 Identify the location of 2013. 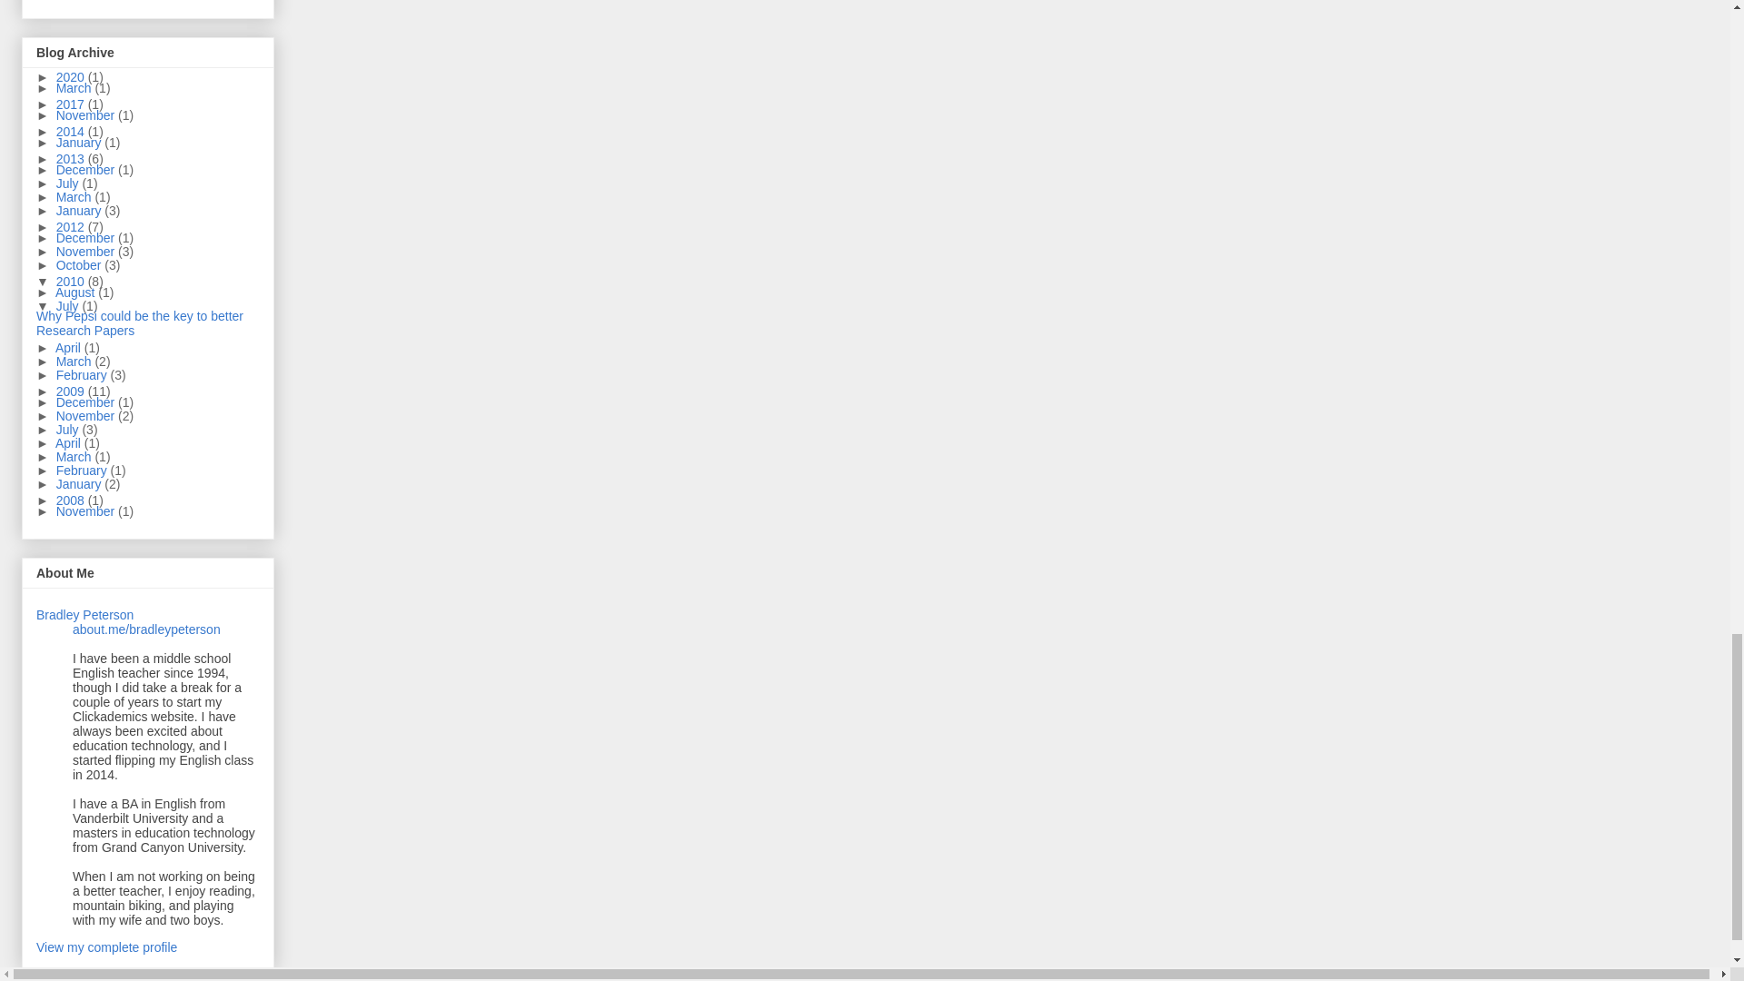
(72, 158).